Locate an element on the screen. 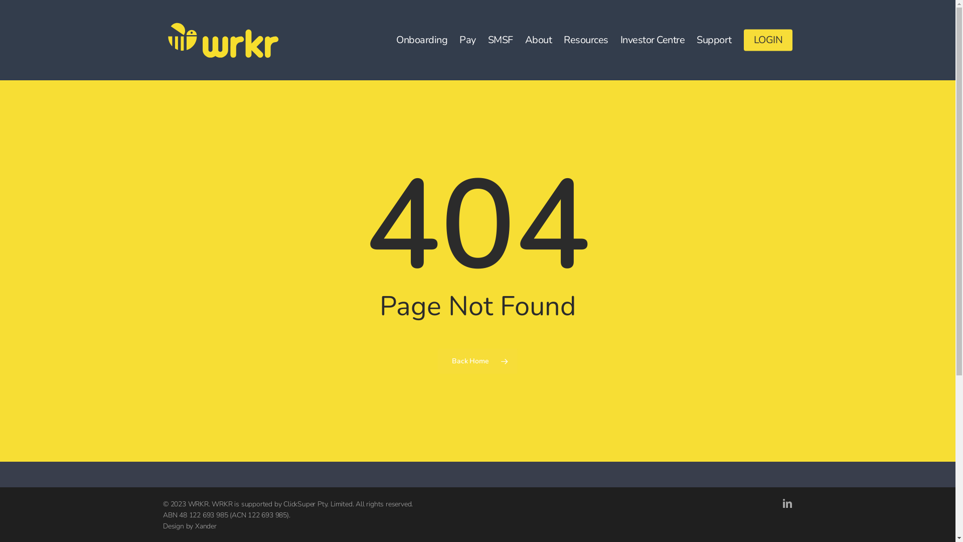 This screenshot has height=542, width=963. Terms of Service is located at coordinates (593, 340).